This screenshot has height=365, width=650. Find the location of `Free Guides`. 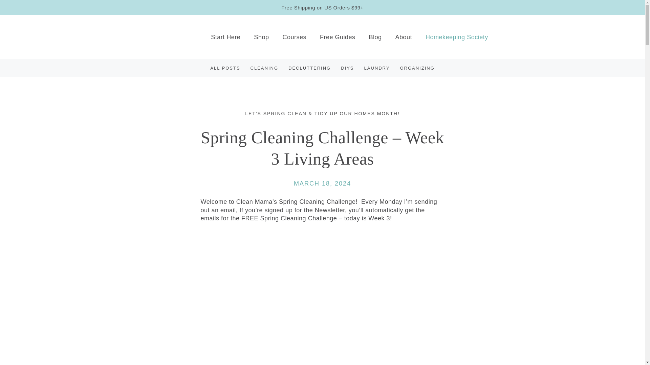

Free Guides is located at coordinates (338, 37).